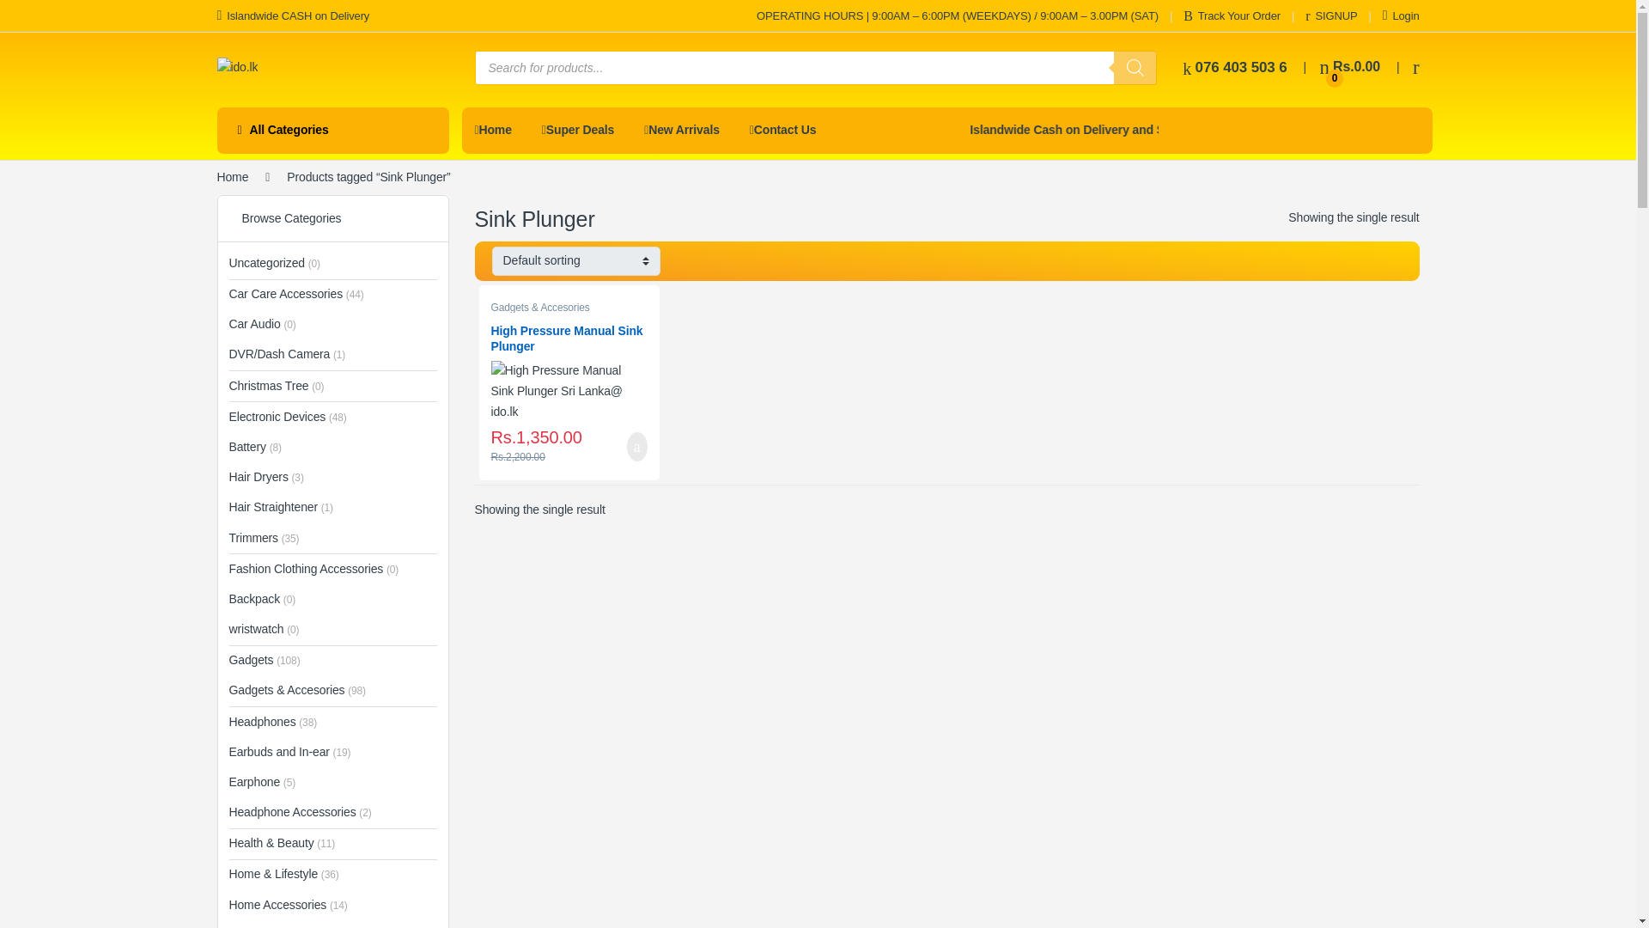  I want to click on Islandwide CASH on Delivery, so click(292, 15).